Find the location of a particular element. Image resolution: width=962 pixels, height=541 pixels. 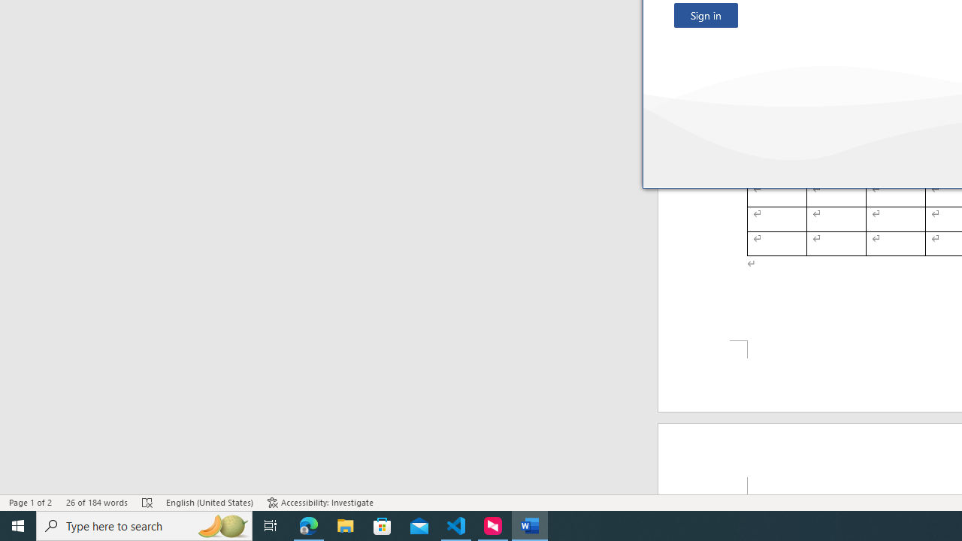

Visual Studio Code - 1 running window is located at coordinates (456, 526).